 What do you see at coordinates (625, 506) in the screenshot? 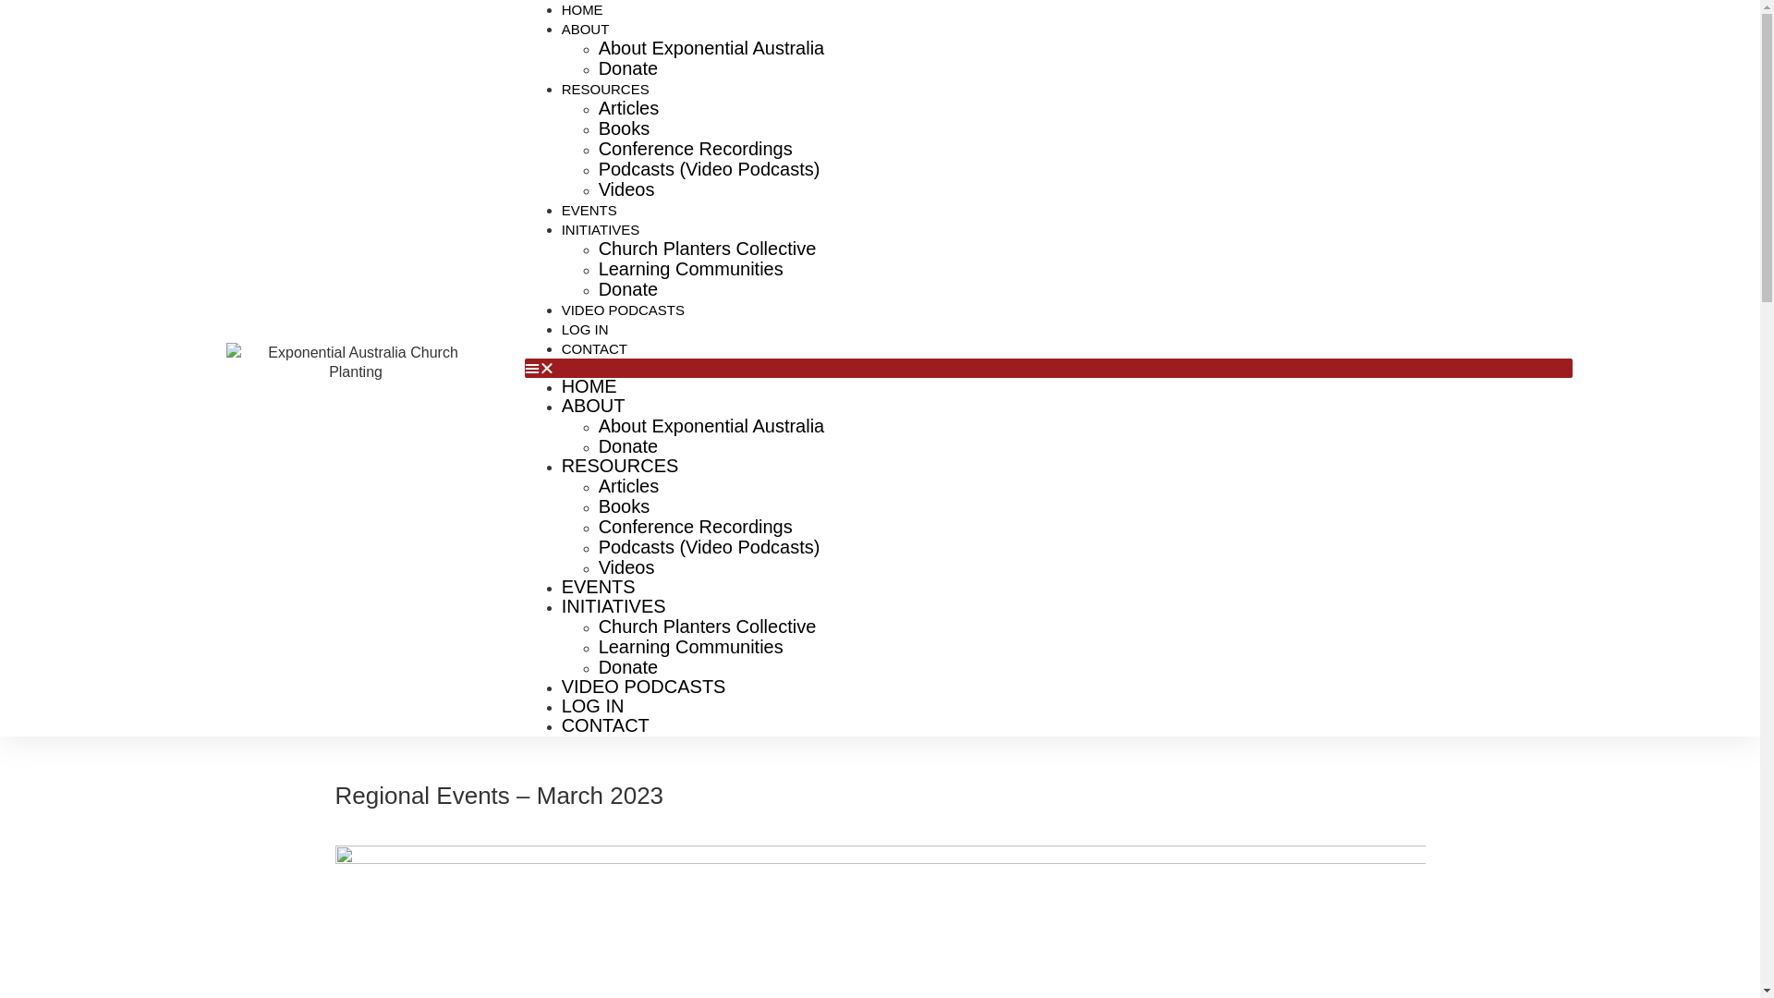
I see `Books` at bounding box center [625, 506].